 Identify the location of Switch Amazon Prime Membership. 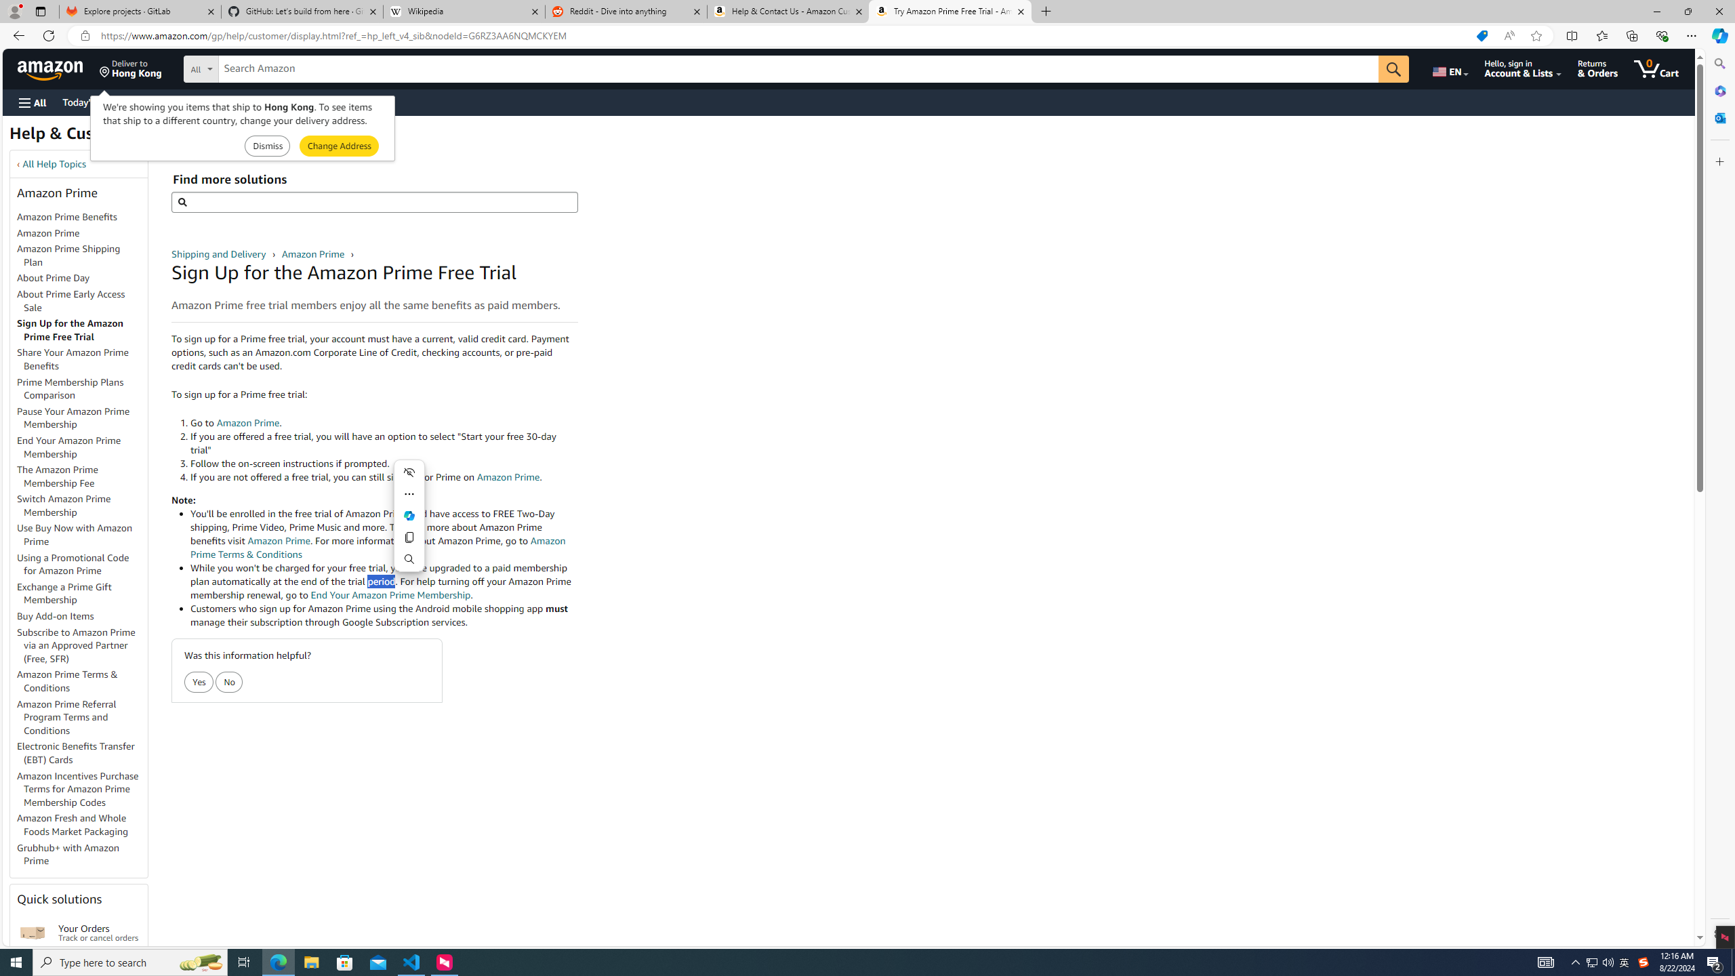
(82, 506).